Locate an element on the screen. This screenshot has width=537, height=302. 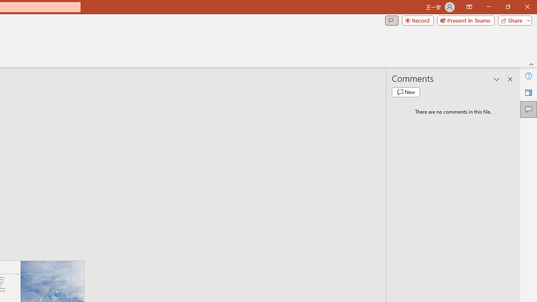
New comment is located at coordinates (406, 92).